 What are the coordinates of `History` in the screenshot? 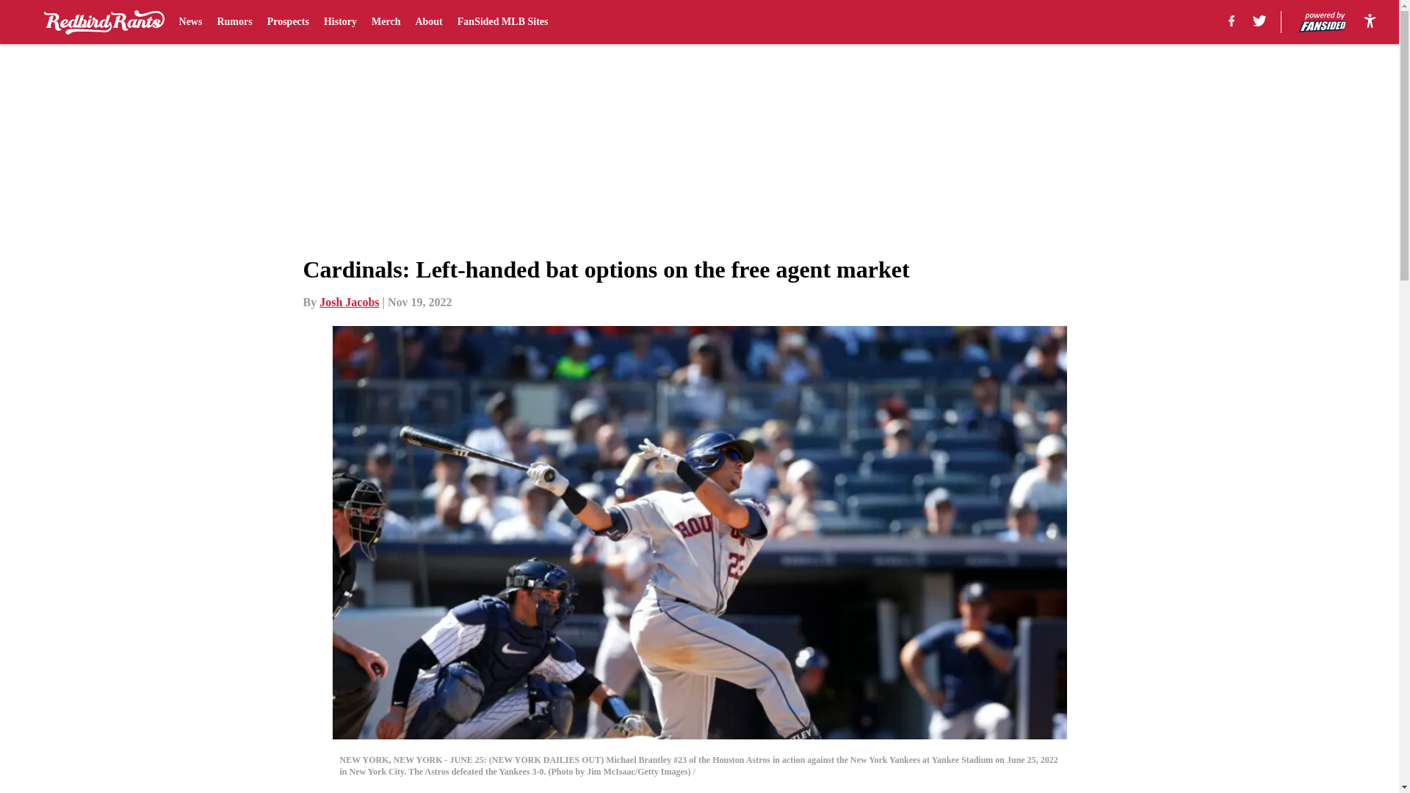 It's located at (340, 22).